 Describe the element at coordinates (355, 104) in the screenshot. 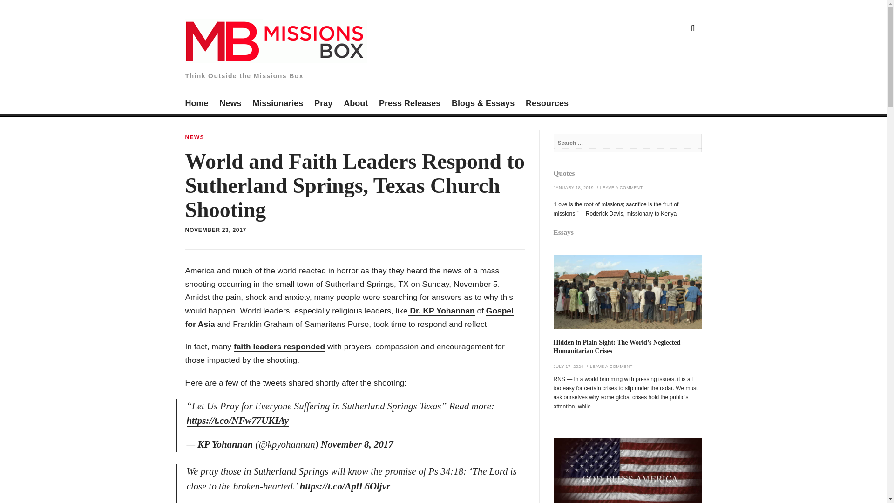

I see `About` at that location.